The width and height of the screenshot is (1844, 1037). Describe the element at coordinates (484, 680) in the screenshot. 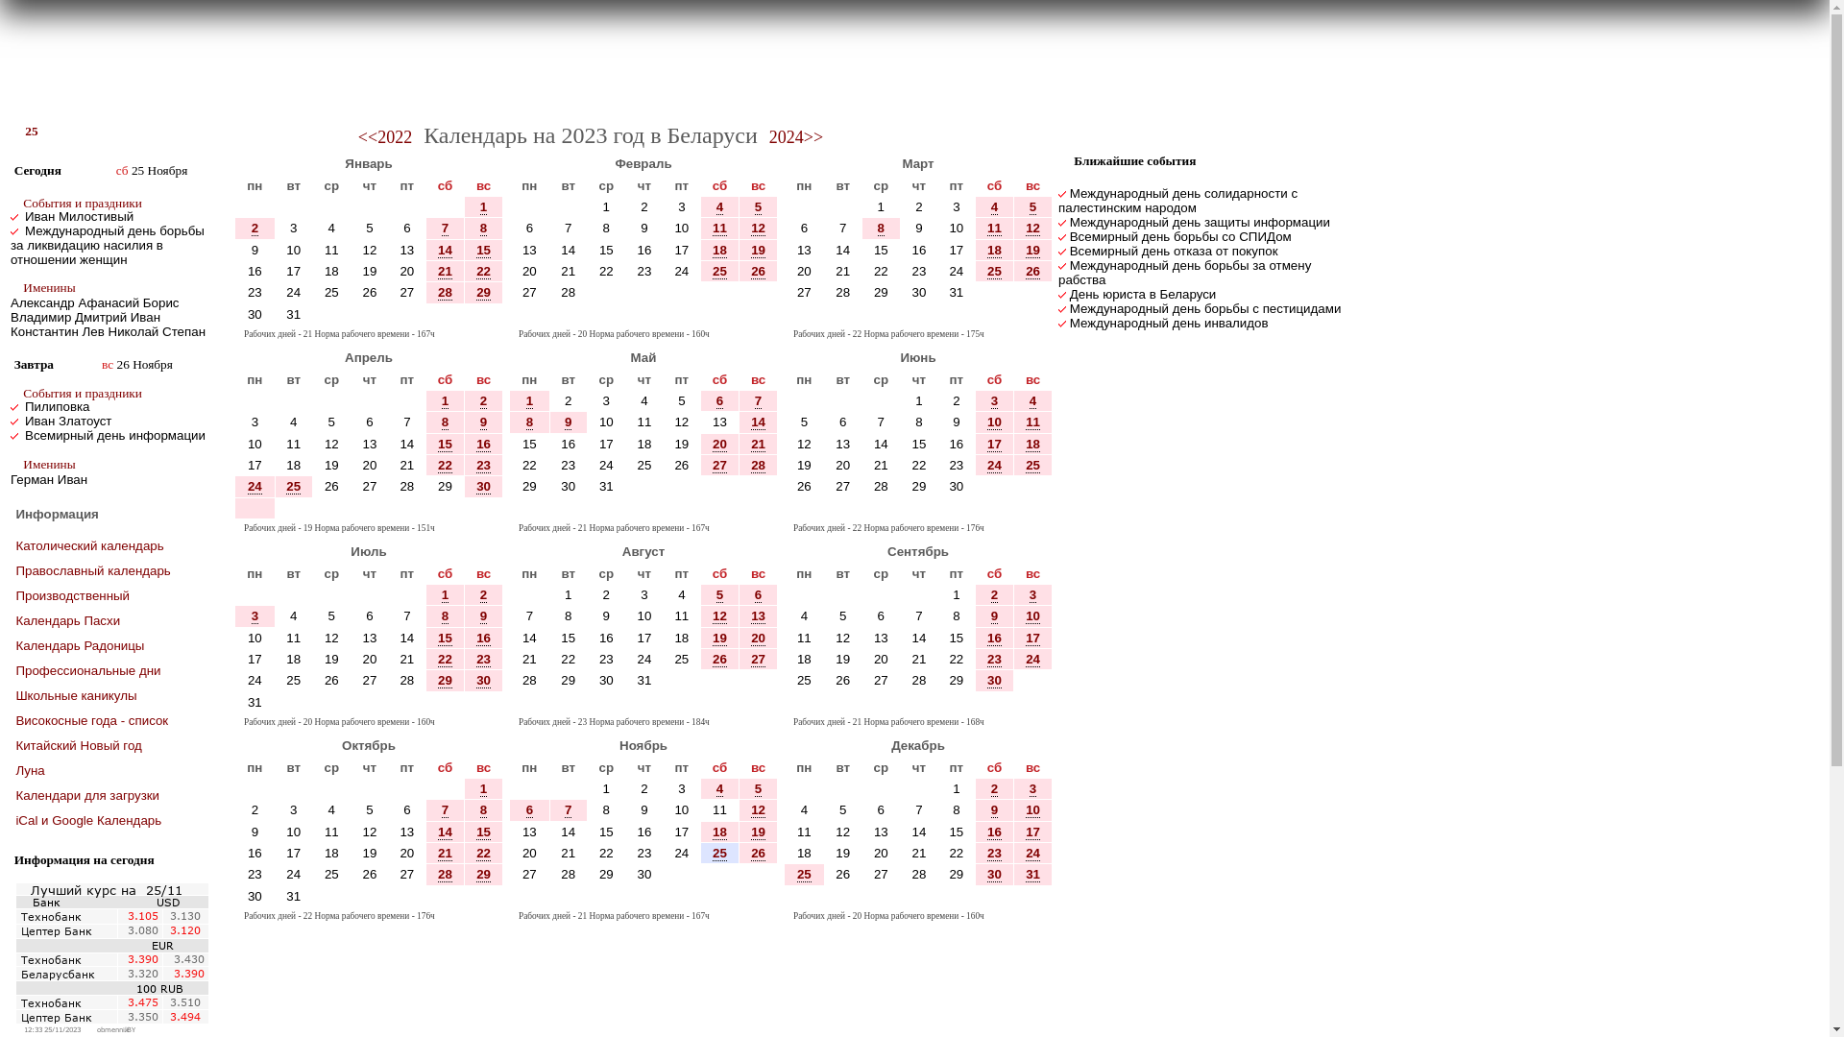

I see `30` at that location.